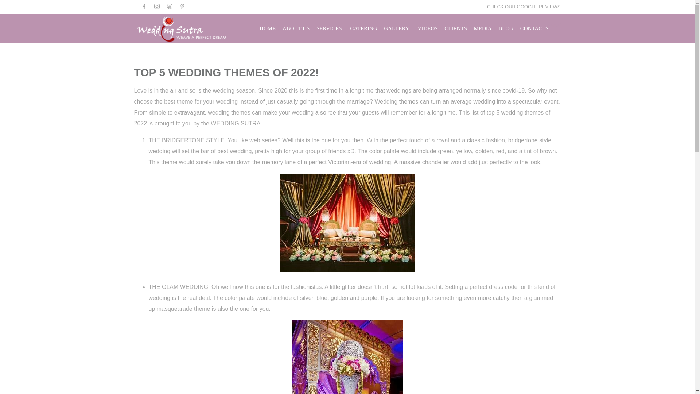 This screenshot has width=700, height=394. Describe the element at coordinates (524, 7) in the screenshot. I see `CHECK OUR GOOGLE REVIEWS` at that location.